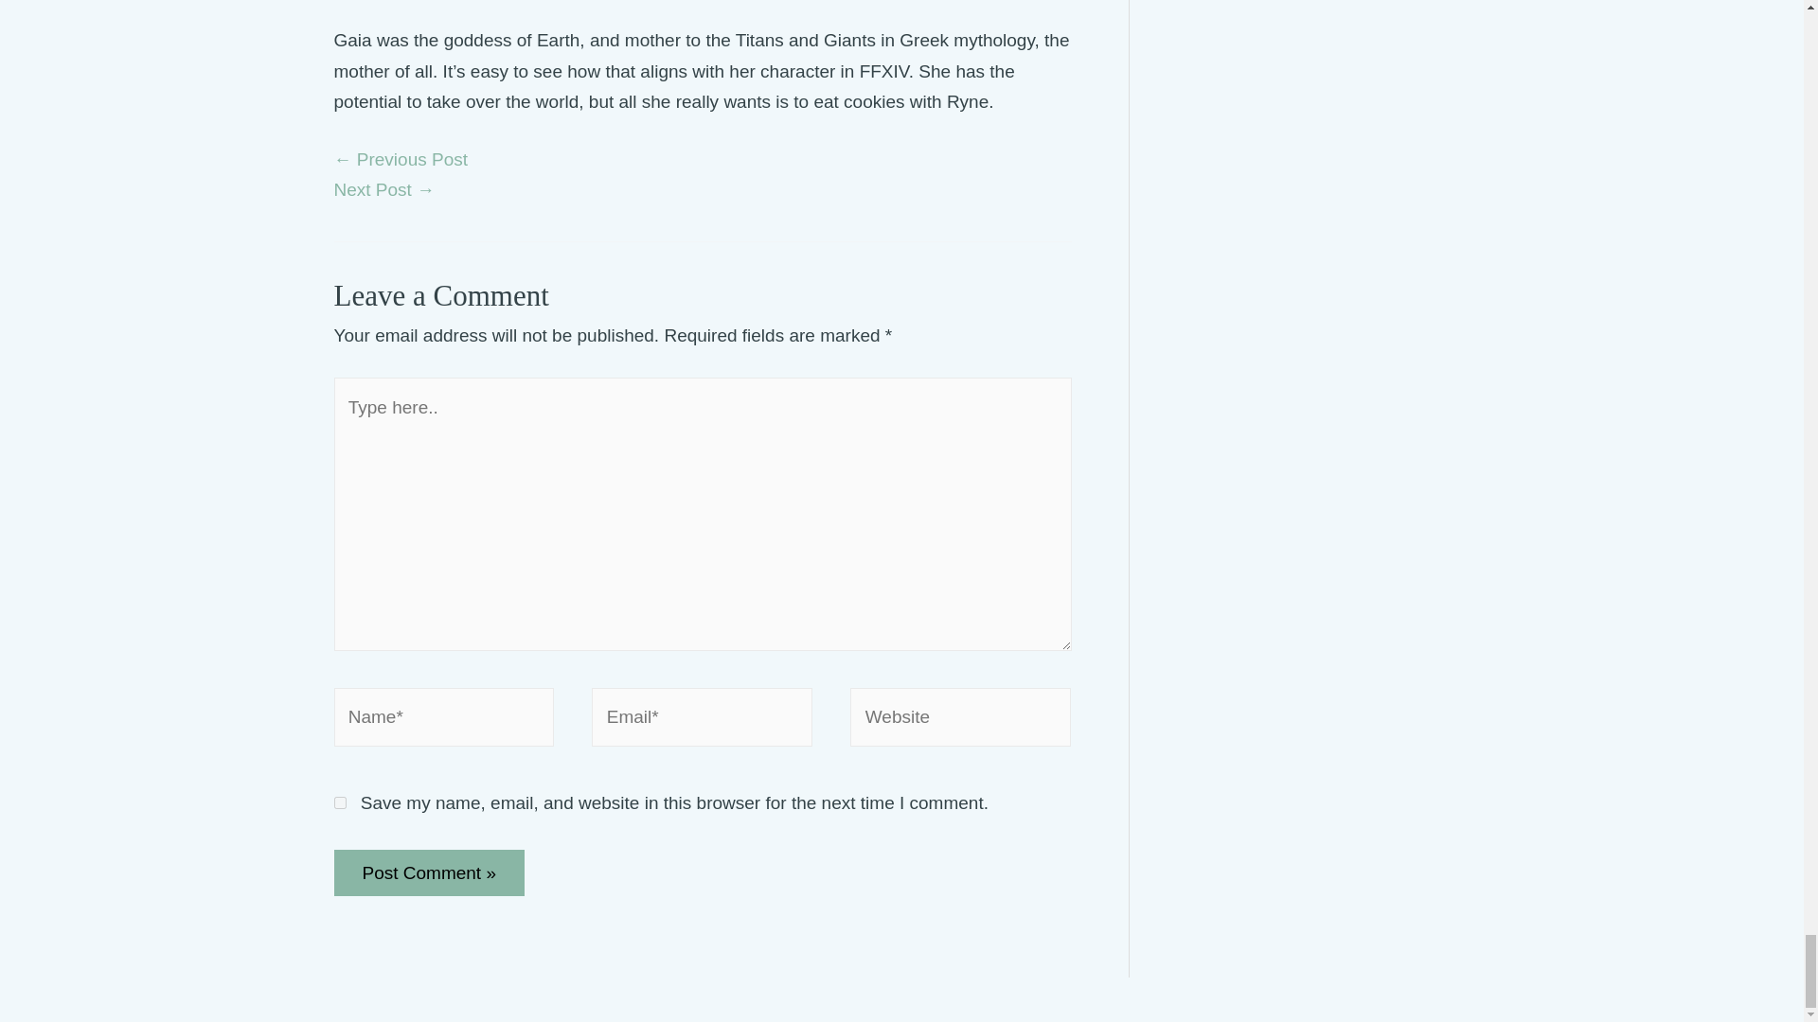 This screenshot has width=1818, height=1022. I want to click on Meteion FFXIV Guide - The Harpy That Had "Real Emotions", so click(400, 159).